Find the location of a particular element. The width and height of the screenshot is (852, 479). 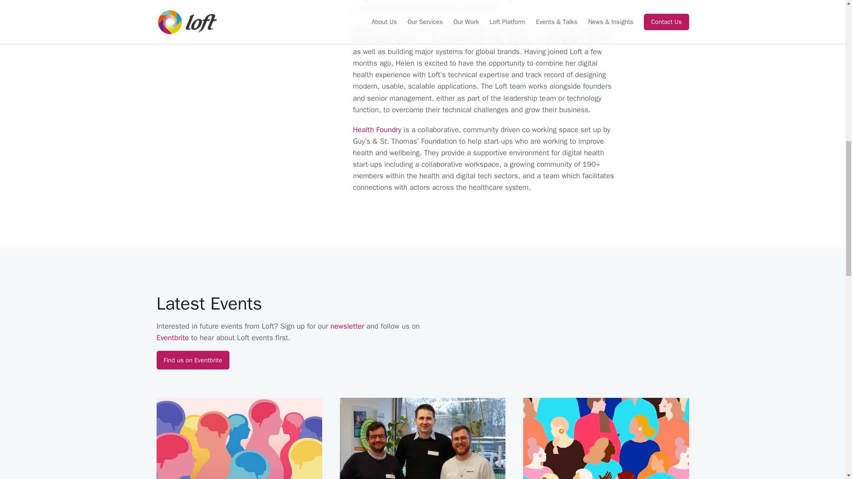

Health Foundry is located at coordinates (377, 130).